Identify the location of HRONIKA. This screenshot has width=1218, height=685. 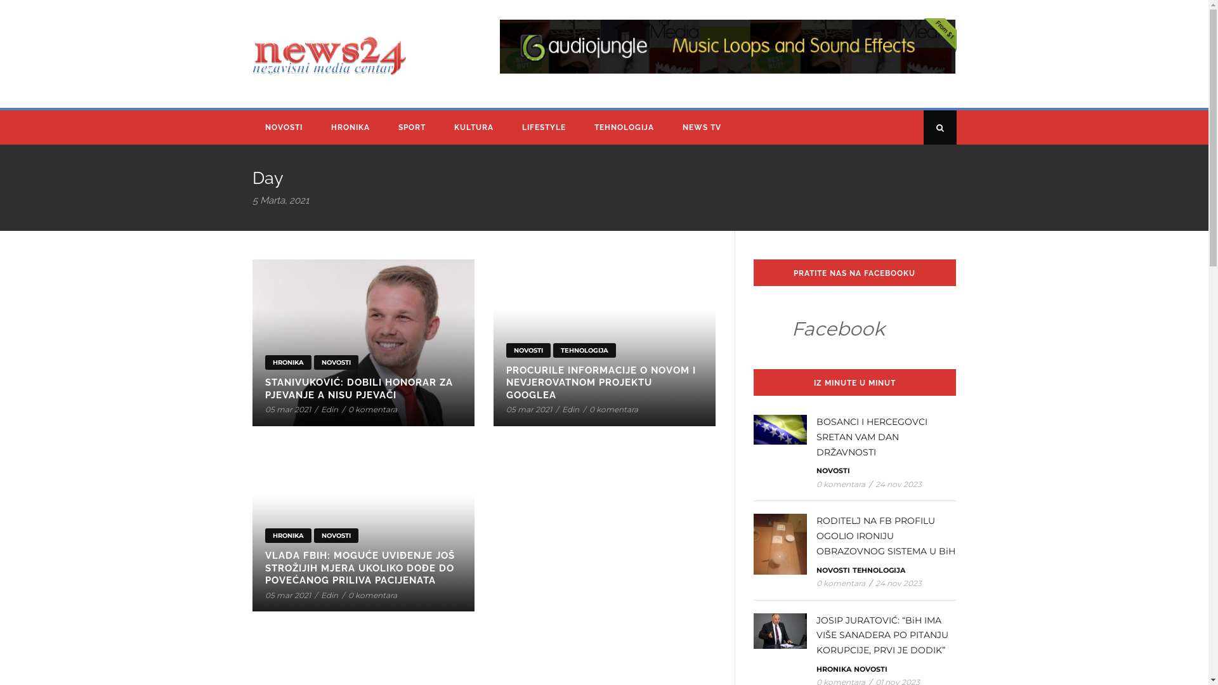
(288, 363).